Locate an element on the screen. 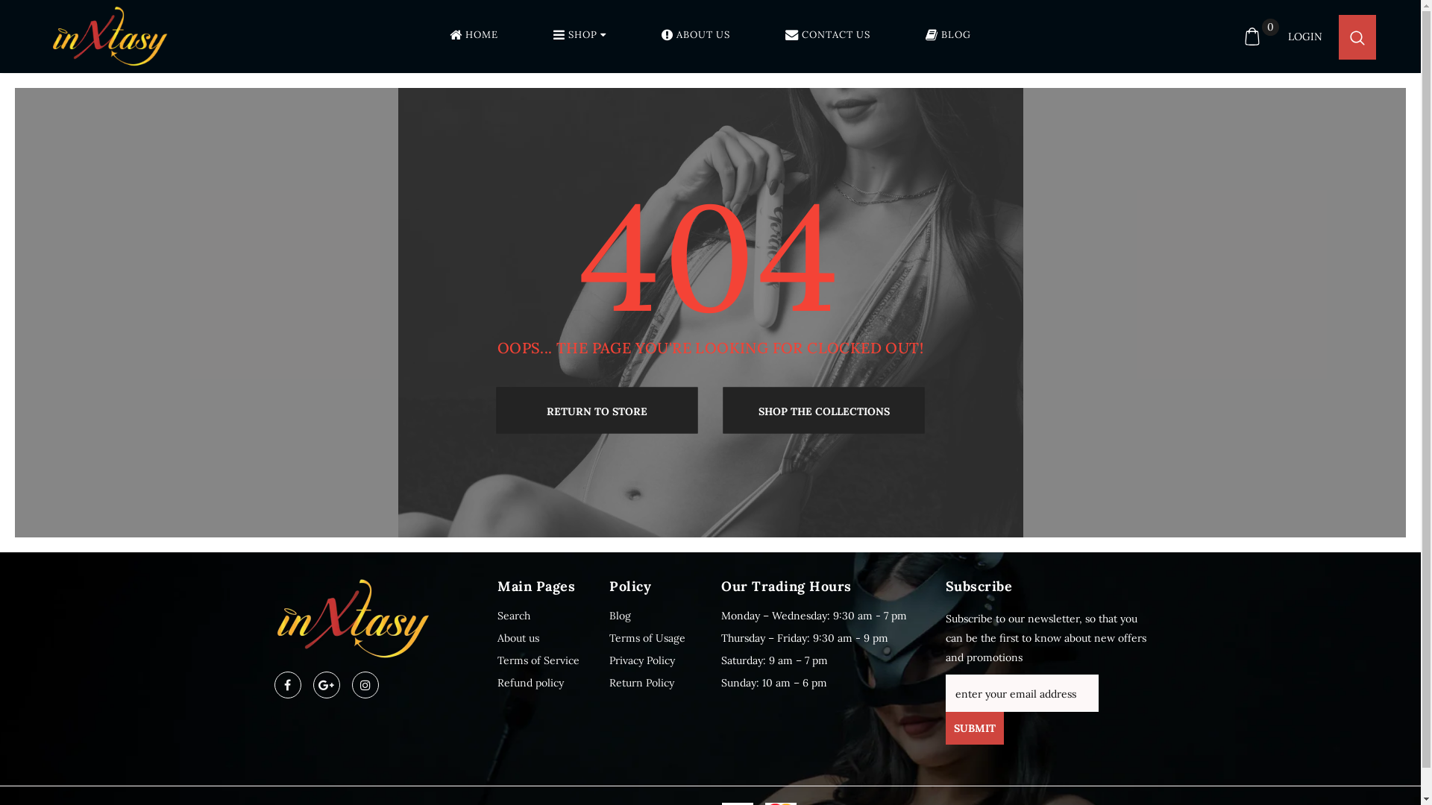 The image size is (1432, 805). Terms of Usage is located at coordinates (647, 638).